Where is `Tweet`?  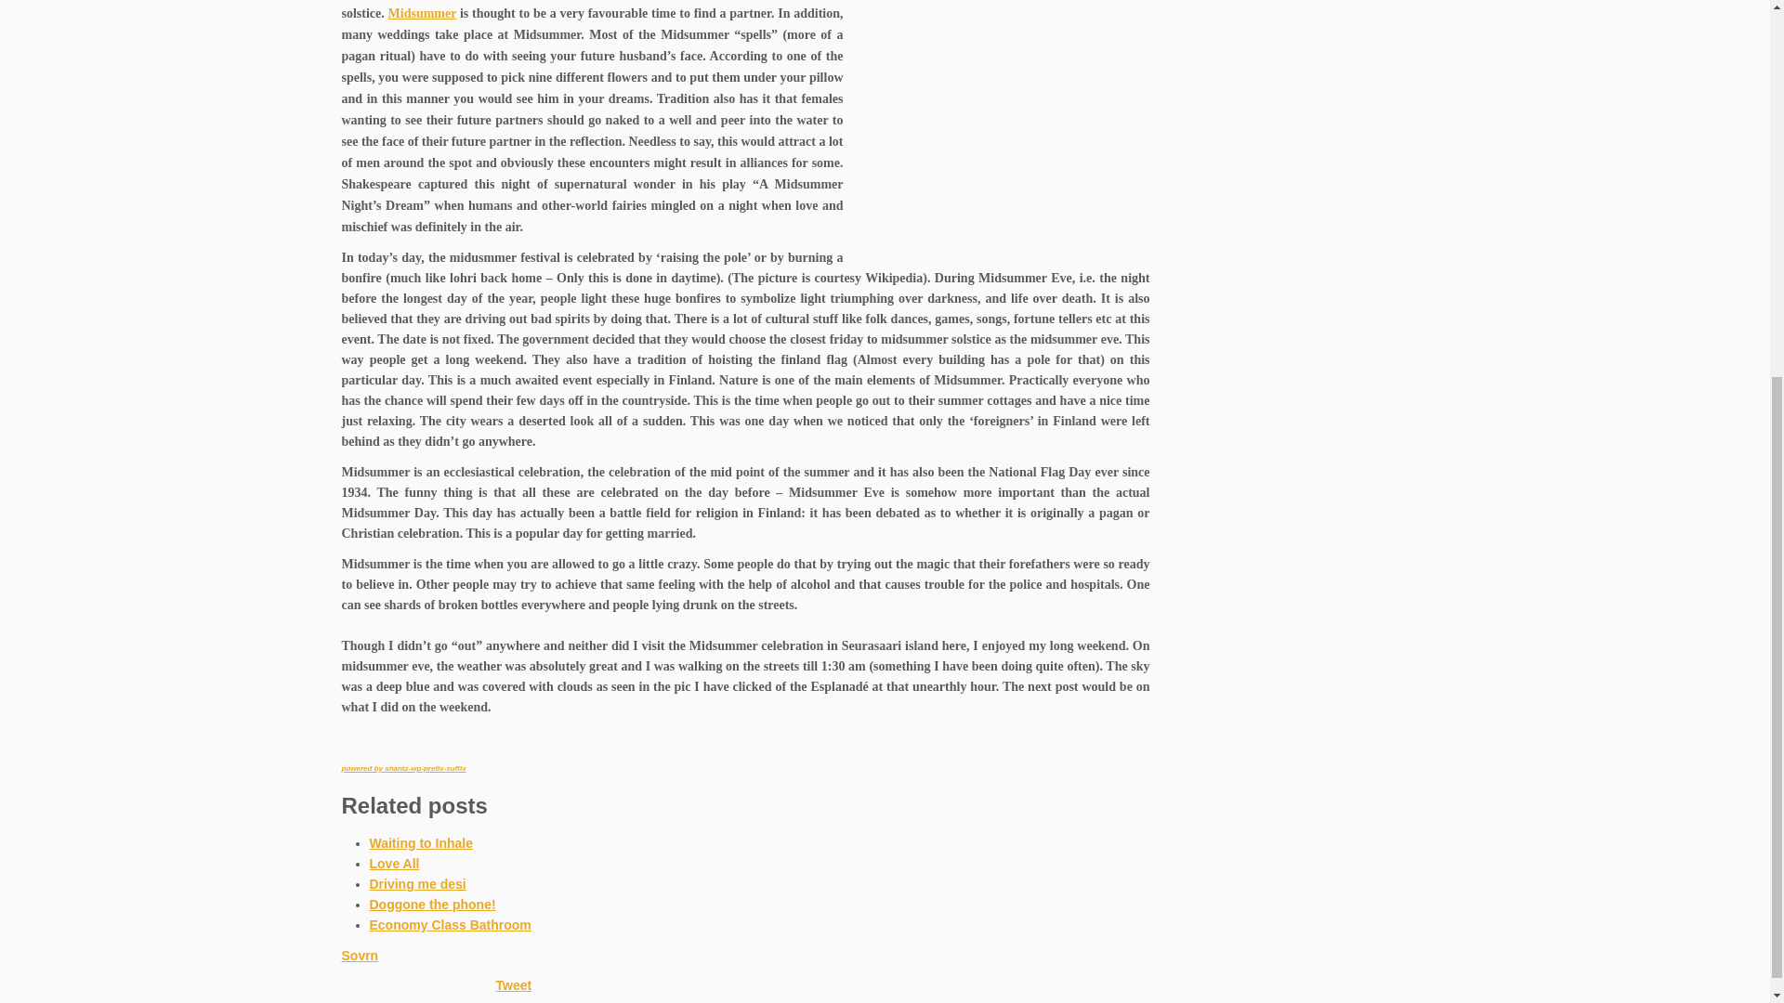
Tweet is located at coordinates (513, 985).